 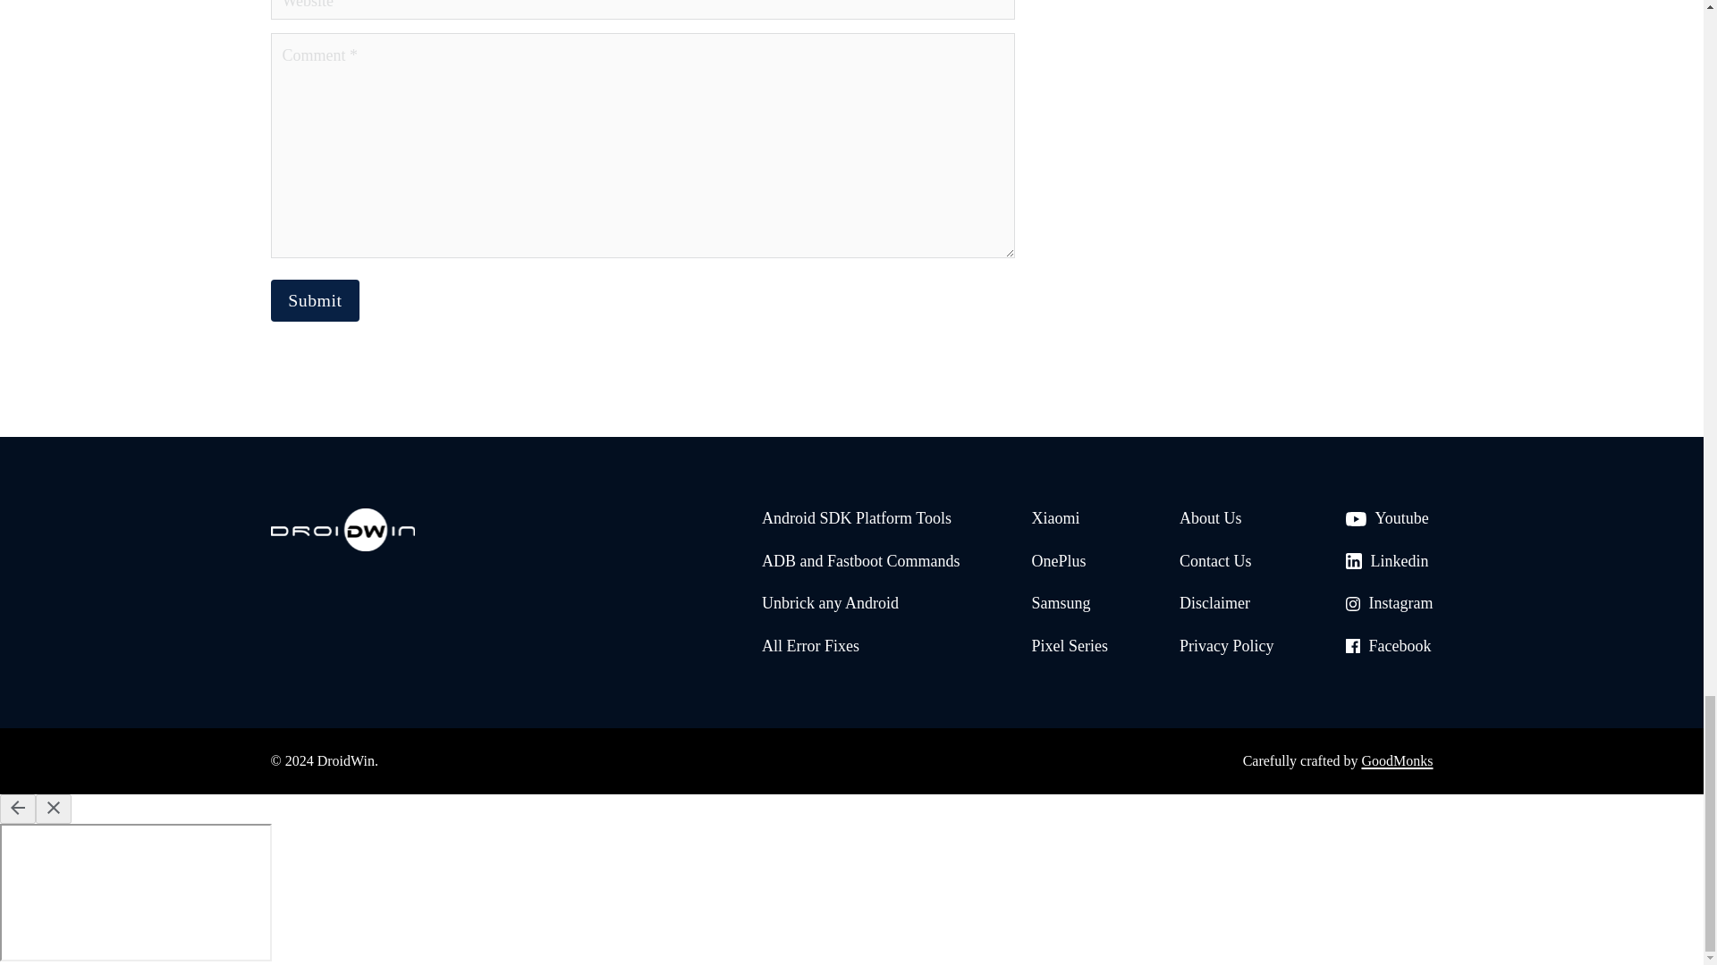 What do you see at coordinates (342, 534) in the screenshot?
I see `Droidwin` at bounding box center [342, 534].